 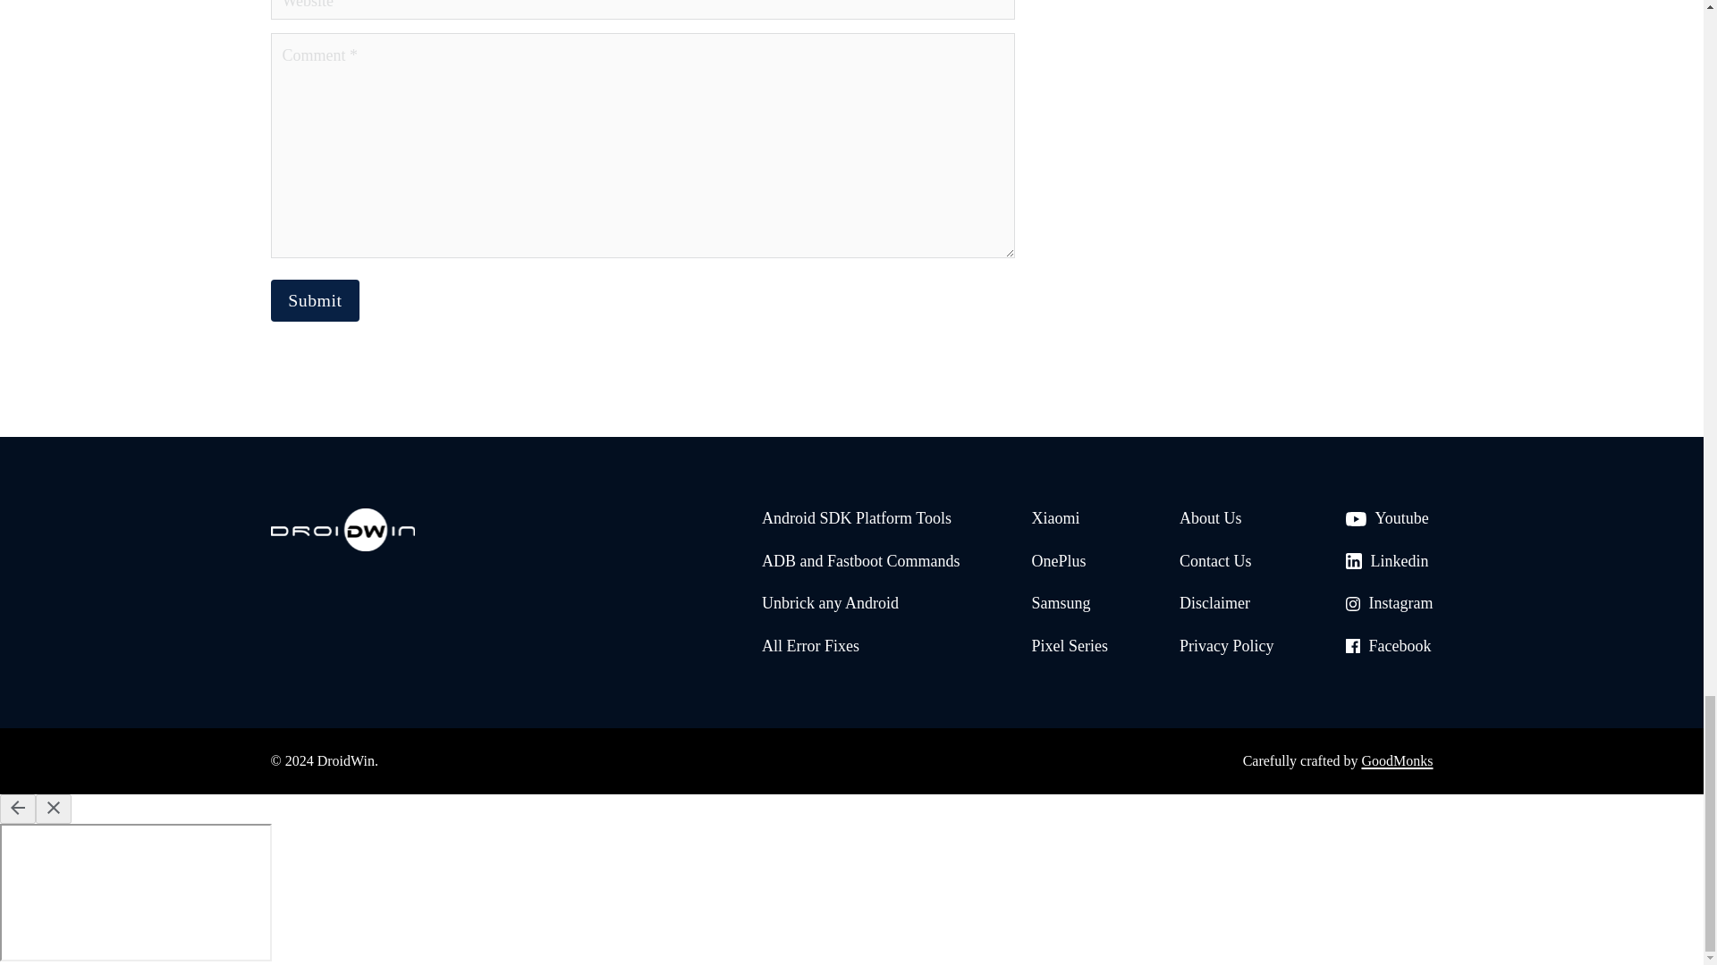 What do you see at coordinates (342, 534) in the screenshot?
I see `Droidwin` at bounding box center [342, 534].